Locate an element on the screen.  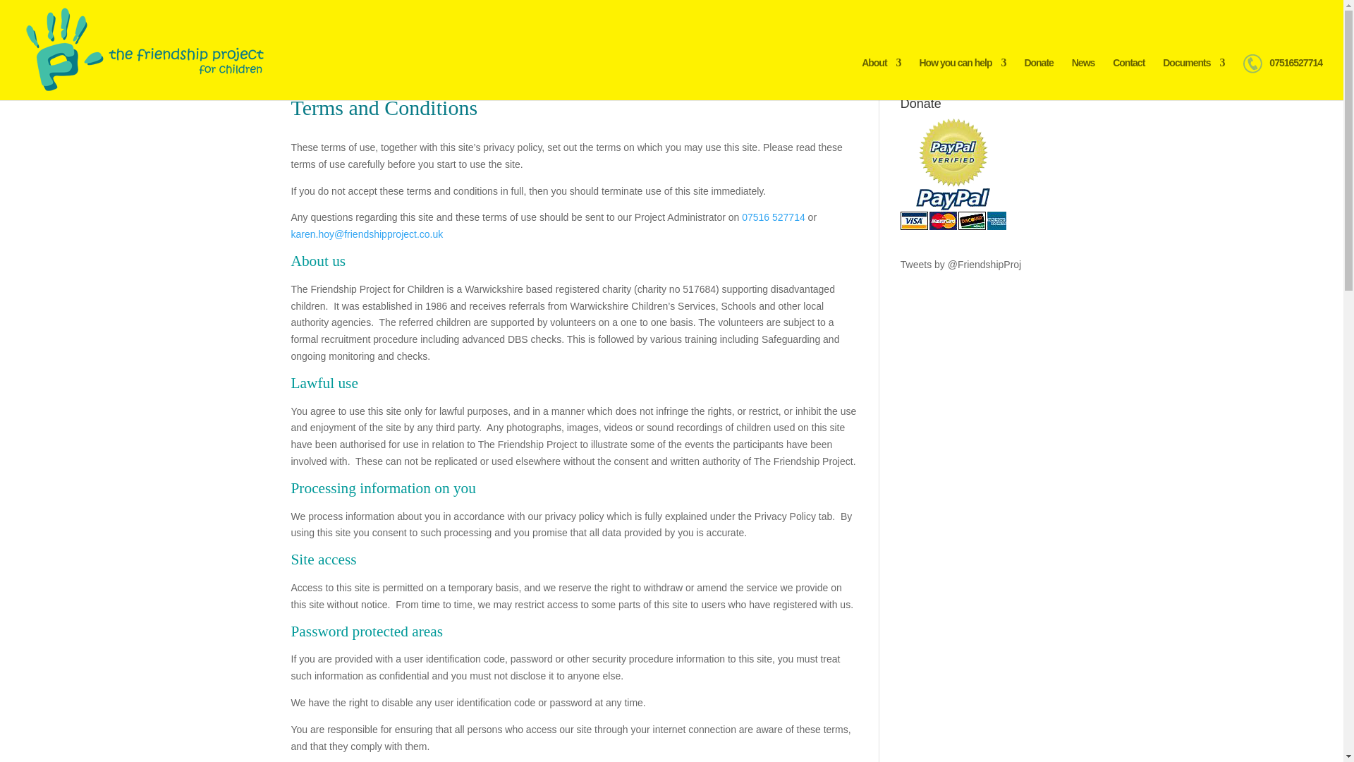
07516527714 is located at coordinates (1282, 76).